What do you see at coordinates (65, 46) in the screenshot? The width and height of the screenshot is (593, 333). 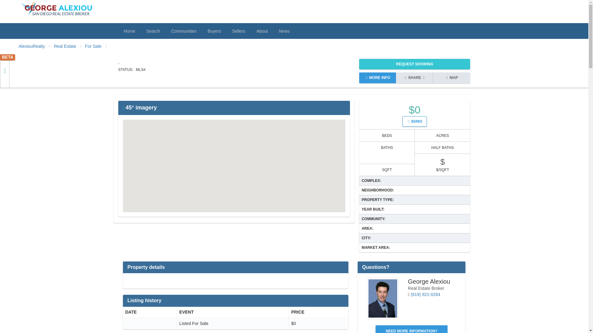 I see `Real Estate` at bounding box center [65, 46].